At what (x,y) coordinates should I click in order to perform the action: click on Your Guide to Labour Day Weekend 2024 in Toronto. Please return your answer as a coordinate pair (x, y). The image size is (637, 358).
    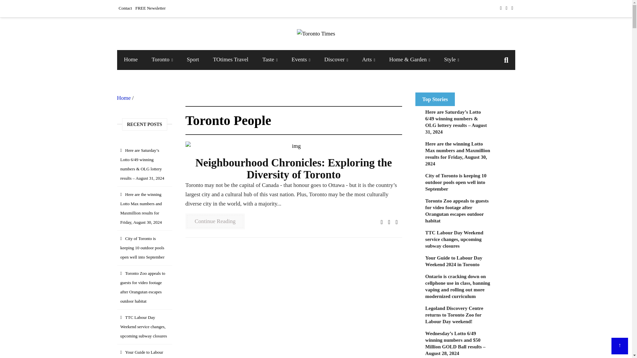
    Looking at the image, I should click on (458, 261).